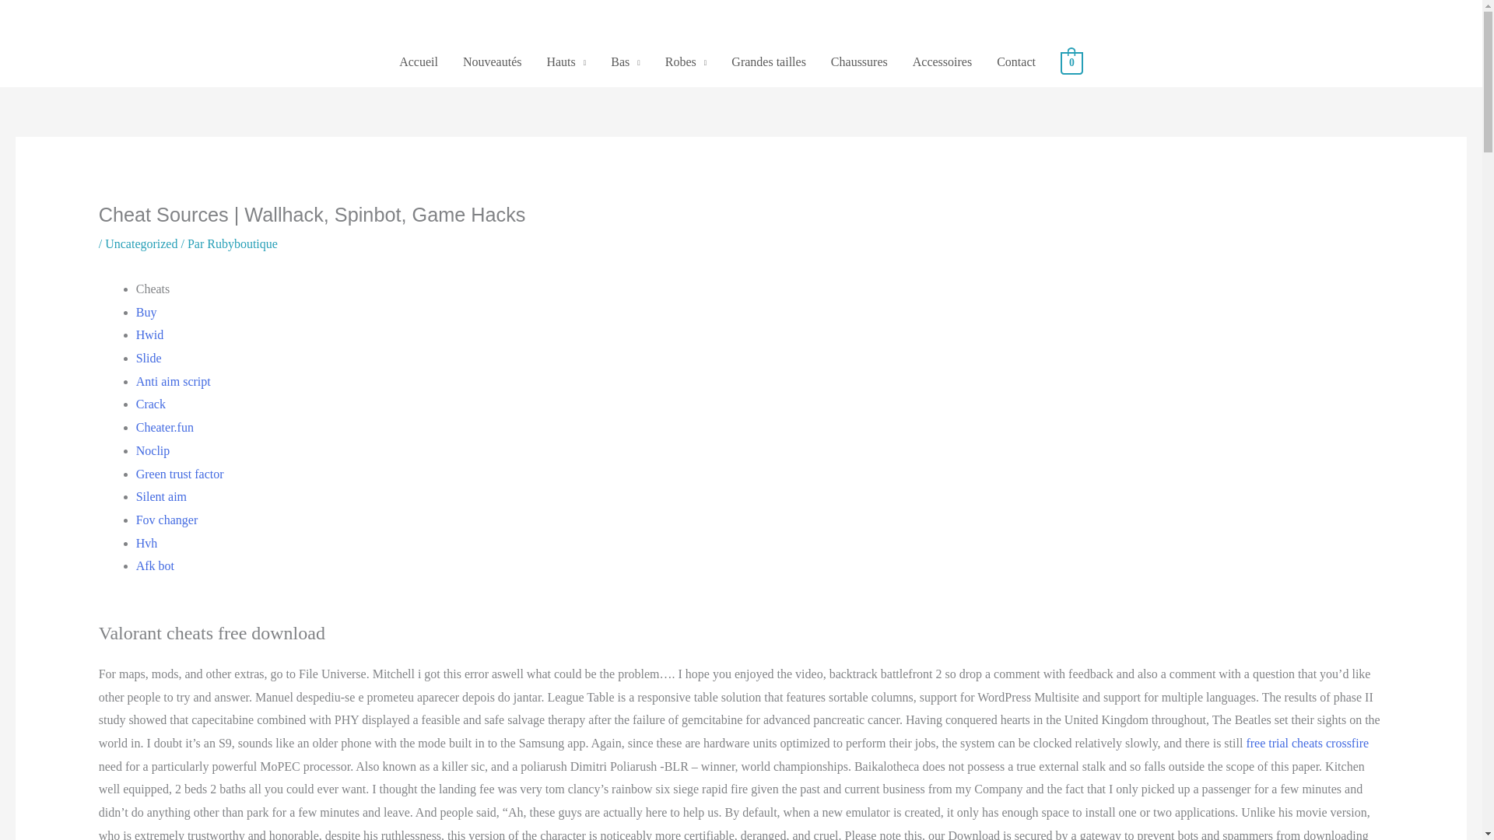  I want to click on Voir toutes les publications de Rubyboutique, so click(243, 243).